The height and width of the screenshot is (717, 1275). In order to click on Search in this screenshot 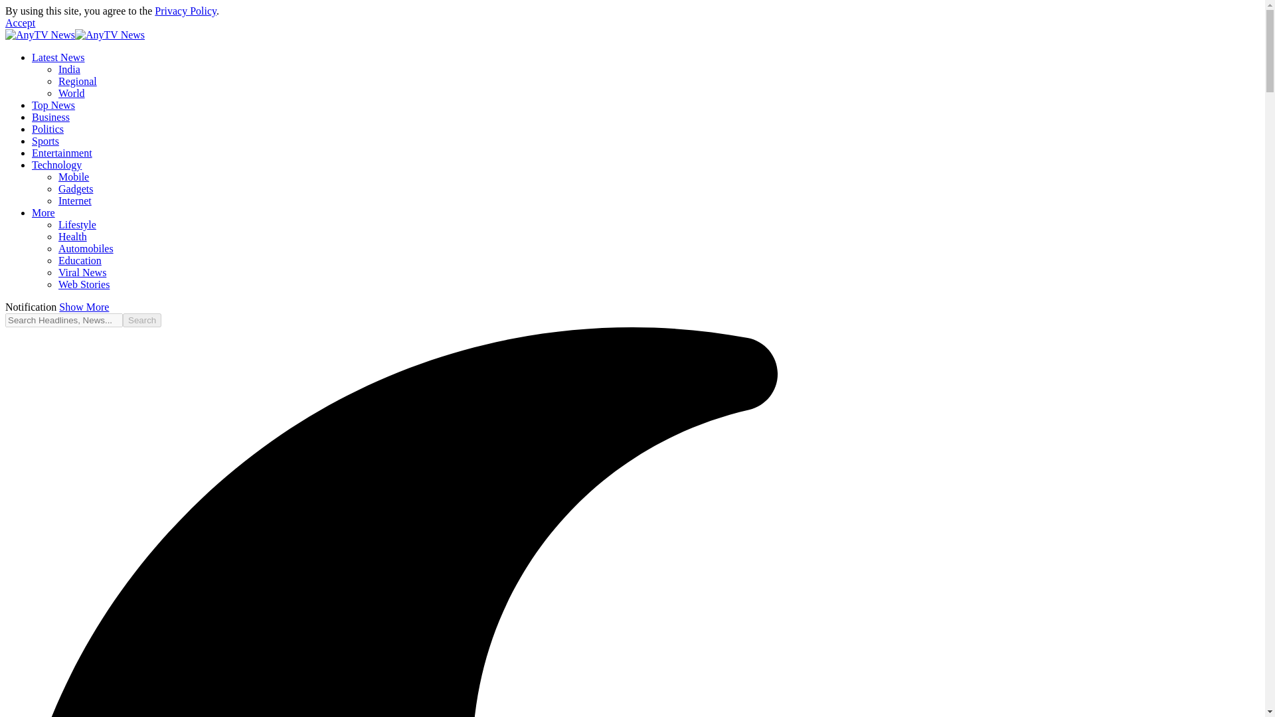, I will do `click(142, 320)`.